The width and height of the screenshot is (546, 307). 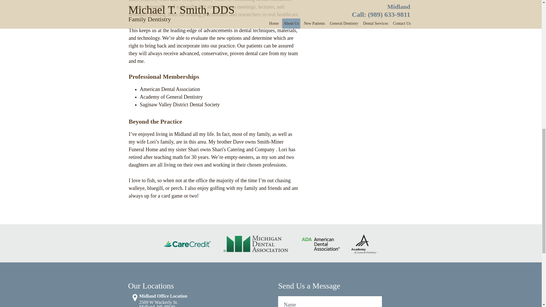 I want to click on Midland Office Location, so click(x=169, y=304).